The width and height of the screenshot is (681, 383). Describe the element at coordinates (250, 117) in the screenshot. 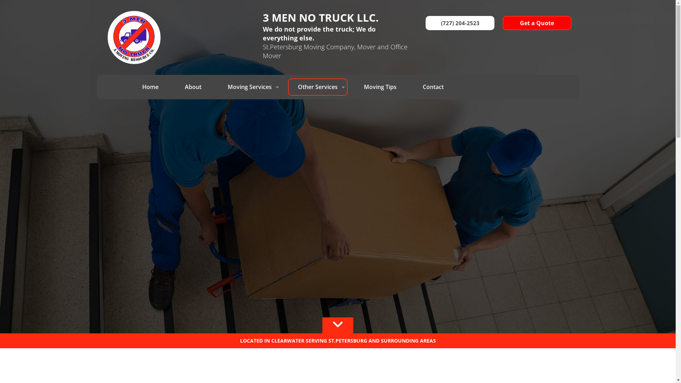

I see `Commercial Movers` at that location.